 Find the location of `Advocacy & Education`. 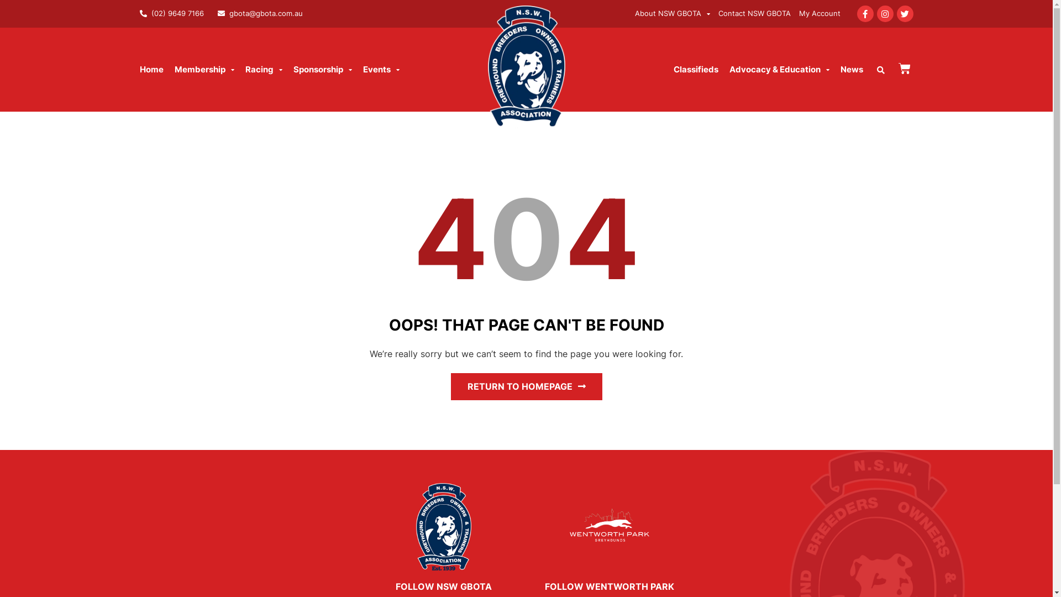

Advocacy & Education is located at coordinates (779, 70).